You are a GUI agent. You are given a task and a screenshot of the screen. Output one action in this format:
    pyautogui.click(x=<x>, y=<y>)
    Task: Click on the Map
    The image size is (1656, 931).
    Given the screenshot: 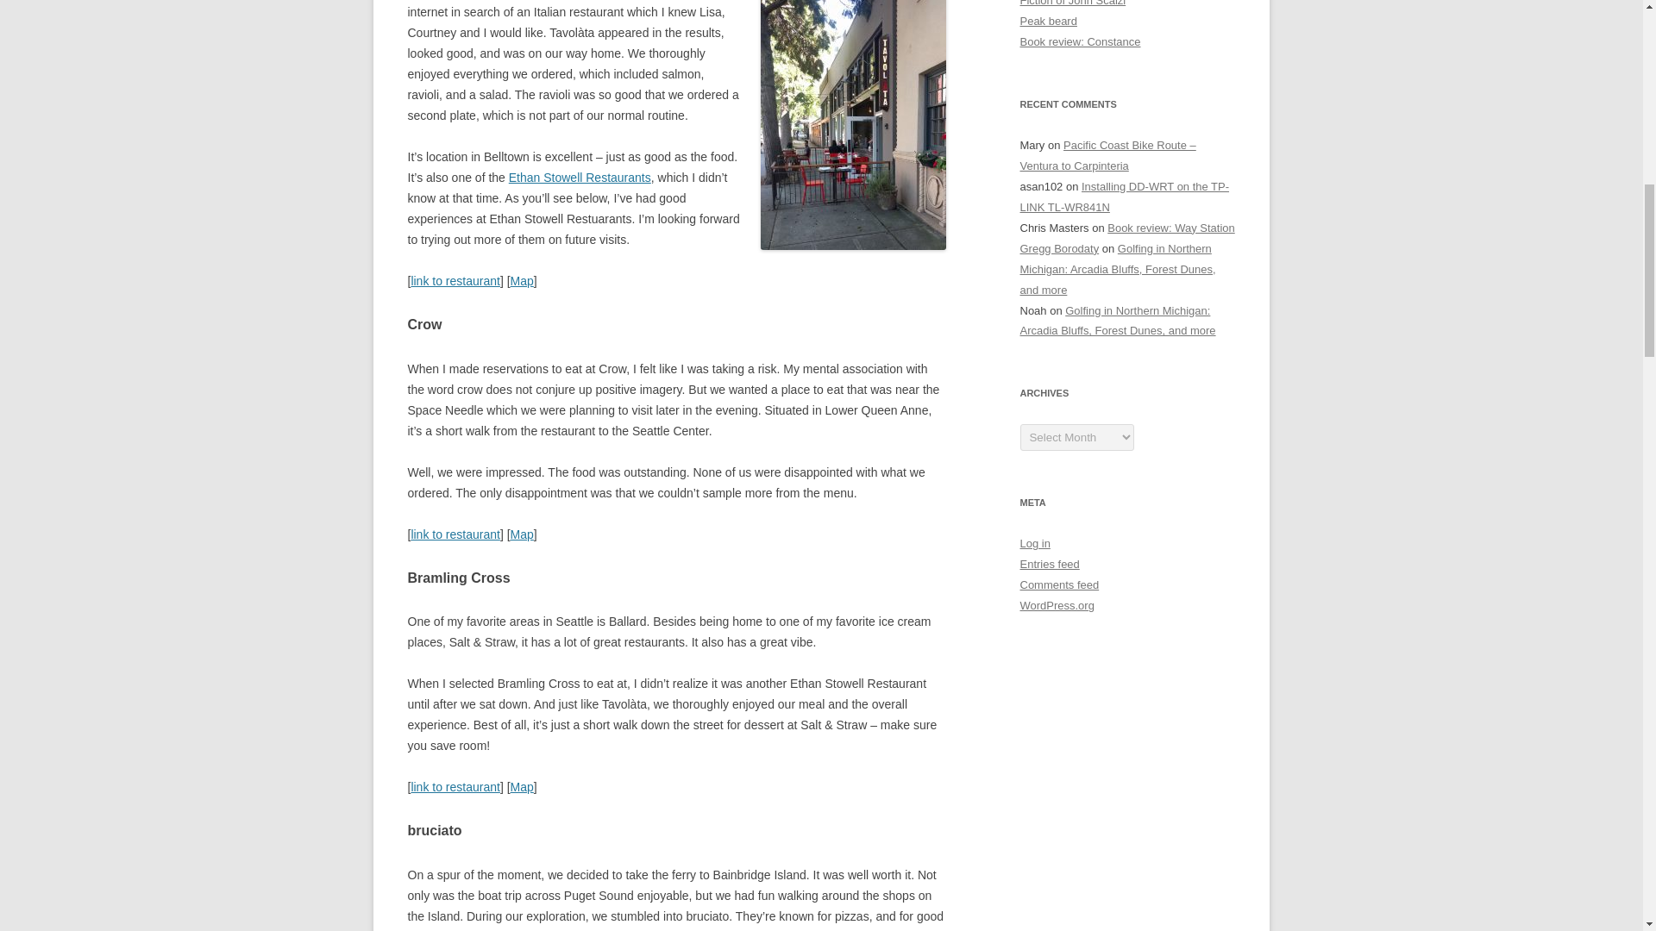 What is the action you would take?
    pyautogui.click(x=521, y=787)
    